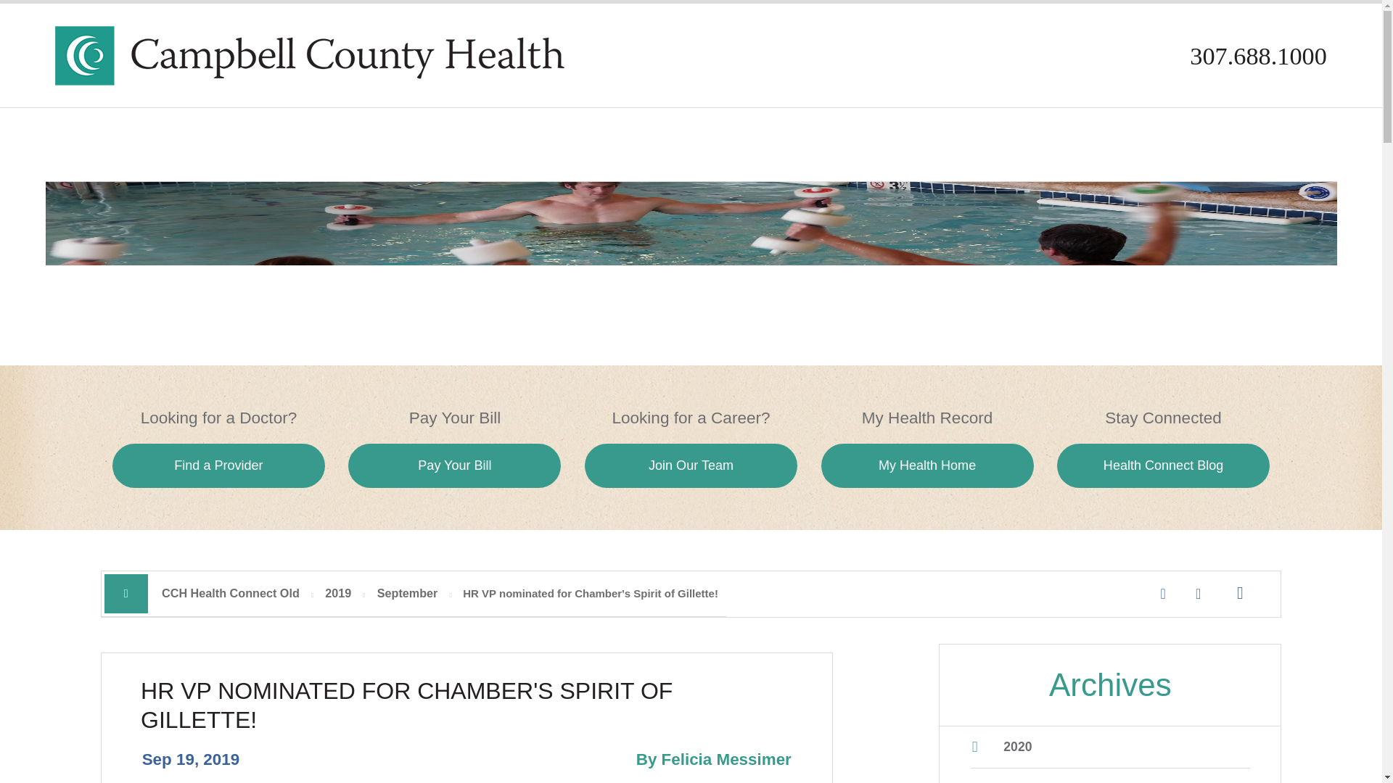  What do you see at coordinates (309, 55) in the screenshot?
I see `Campbell County Health` at bounding box center [309, 55].